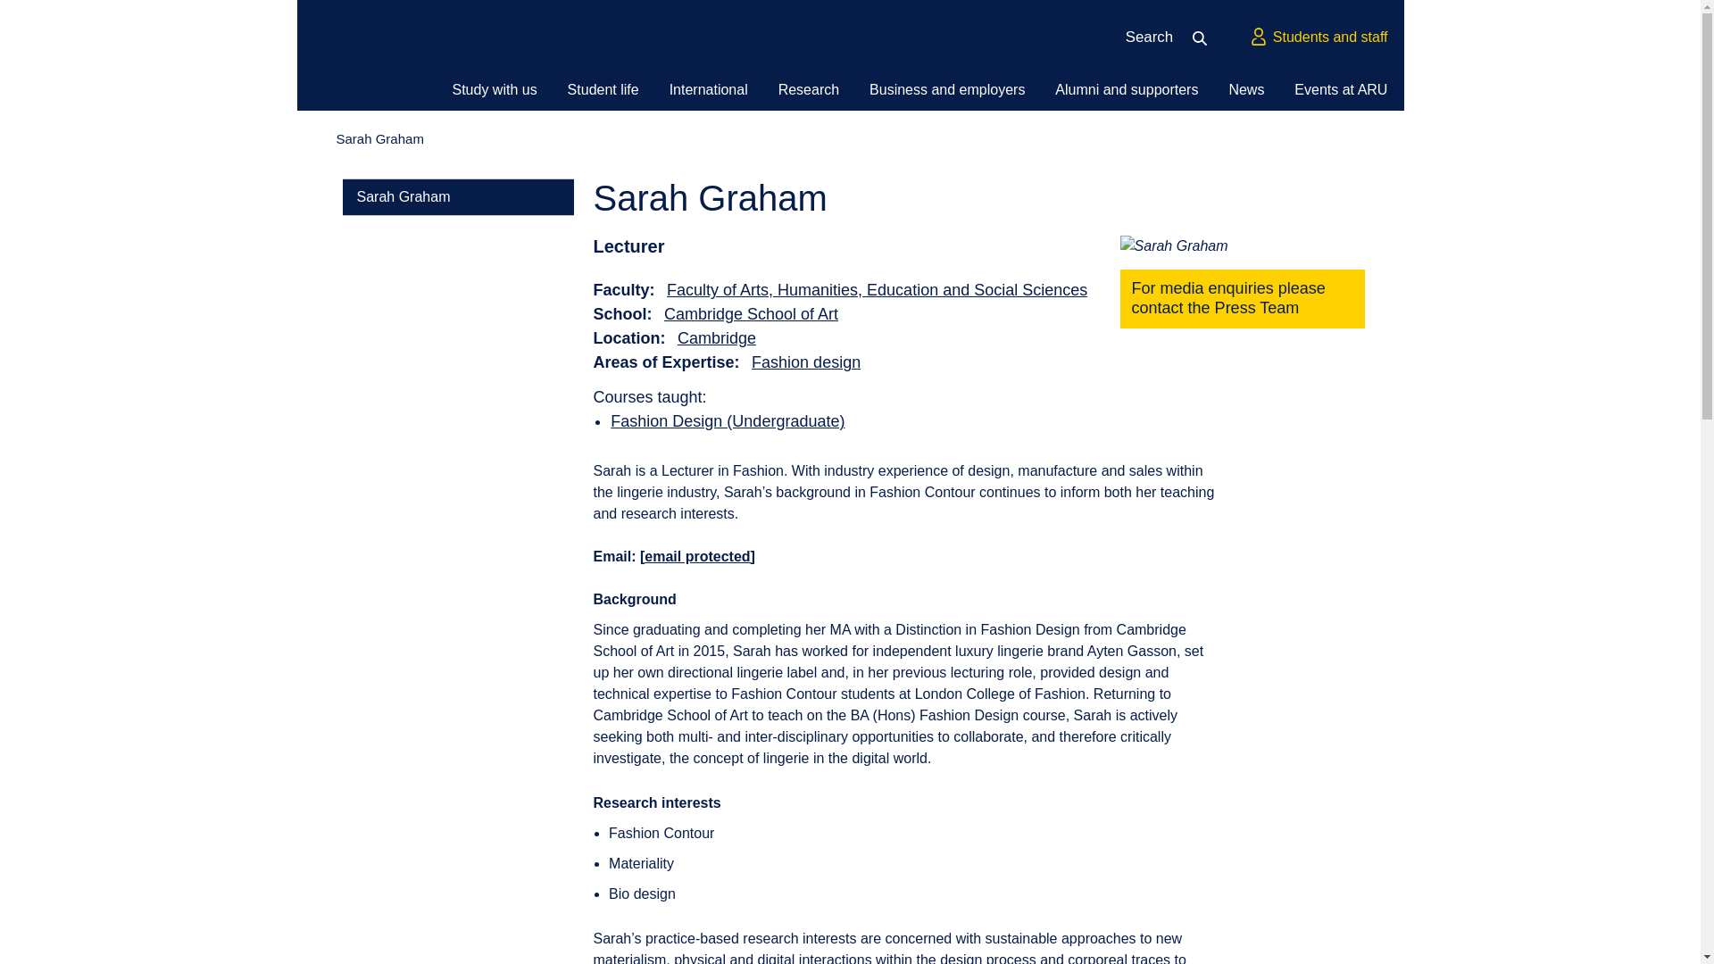 The image size is (1714, 964). Describe the element at coordinates (603, 89) in the screenshot. I see `Student life` at that location.